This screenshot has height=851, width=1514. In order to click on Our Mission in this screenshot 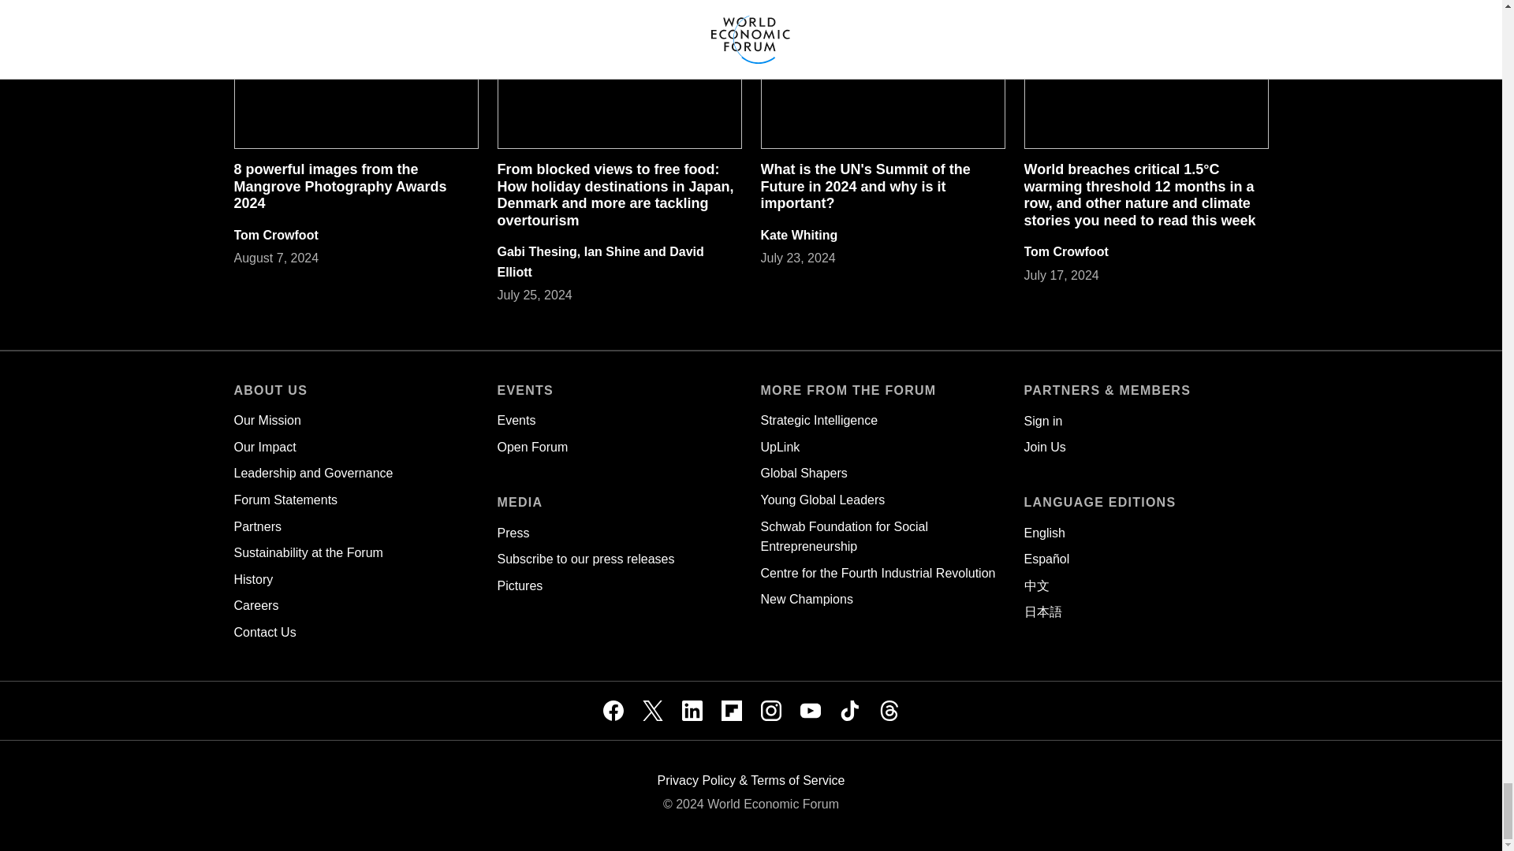, I will do `click(267, 420)`.